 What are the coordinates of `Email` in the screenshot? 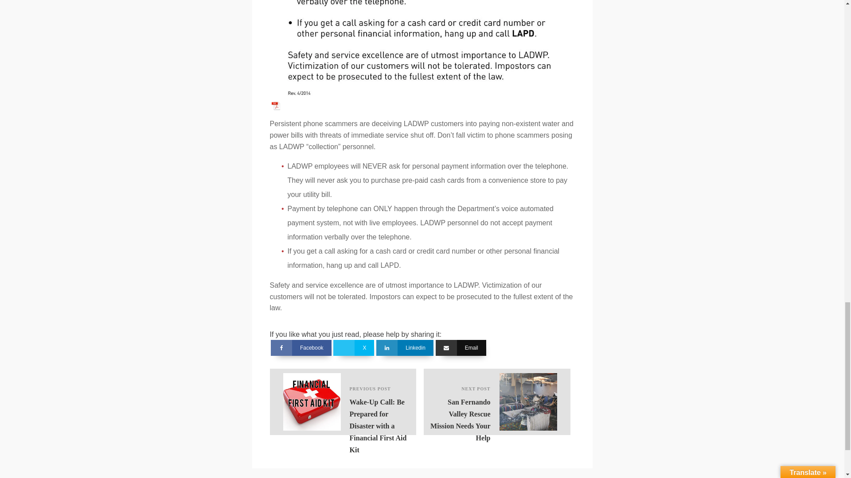 It's located at (497, 401).